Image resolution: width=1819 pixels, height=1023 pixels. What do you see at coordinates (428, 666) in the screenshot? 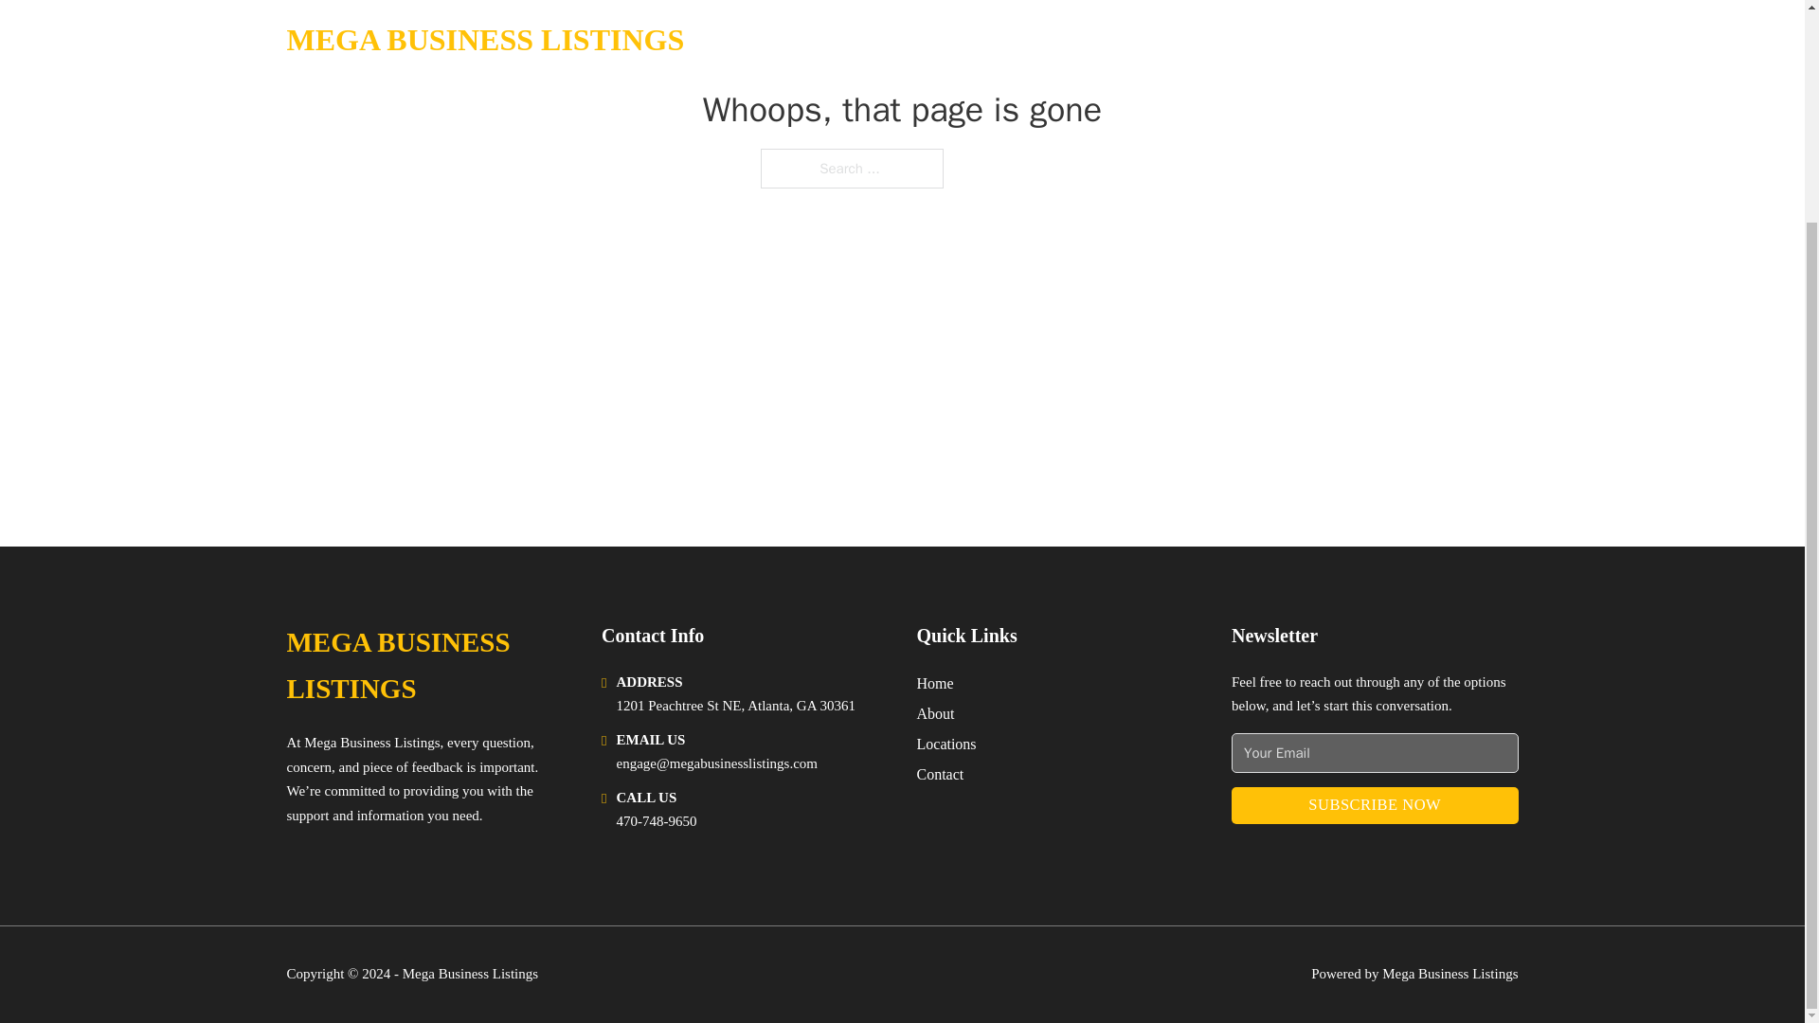
I see `MEGA BUSINESS LISTINGS` at bounding box center [428, 666].